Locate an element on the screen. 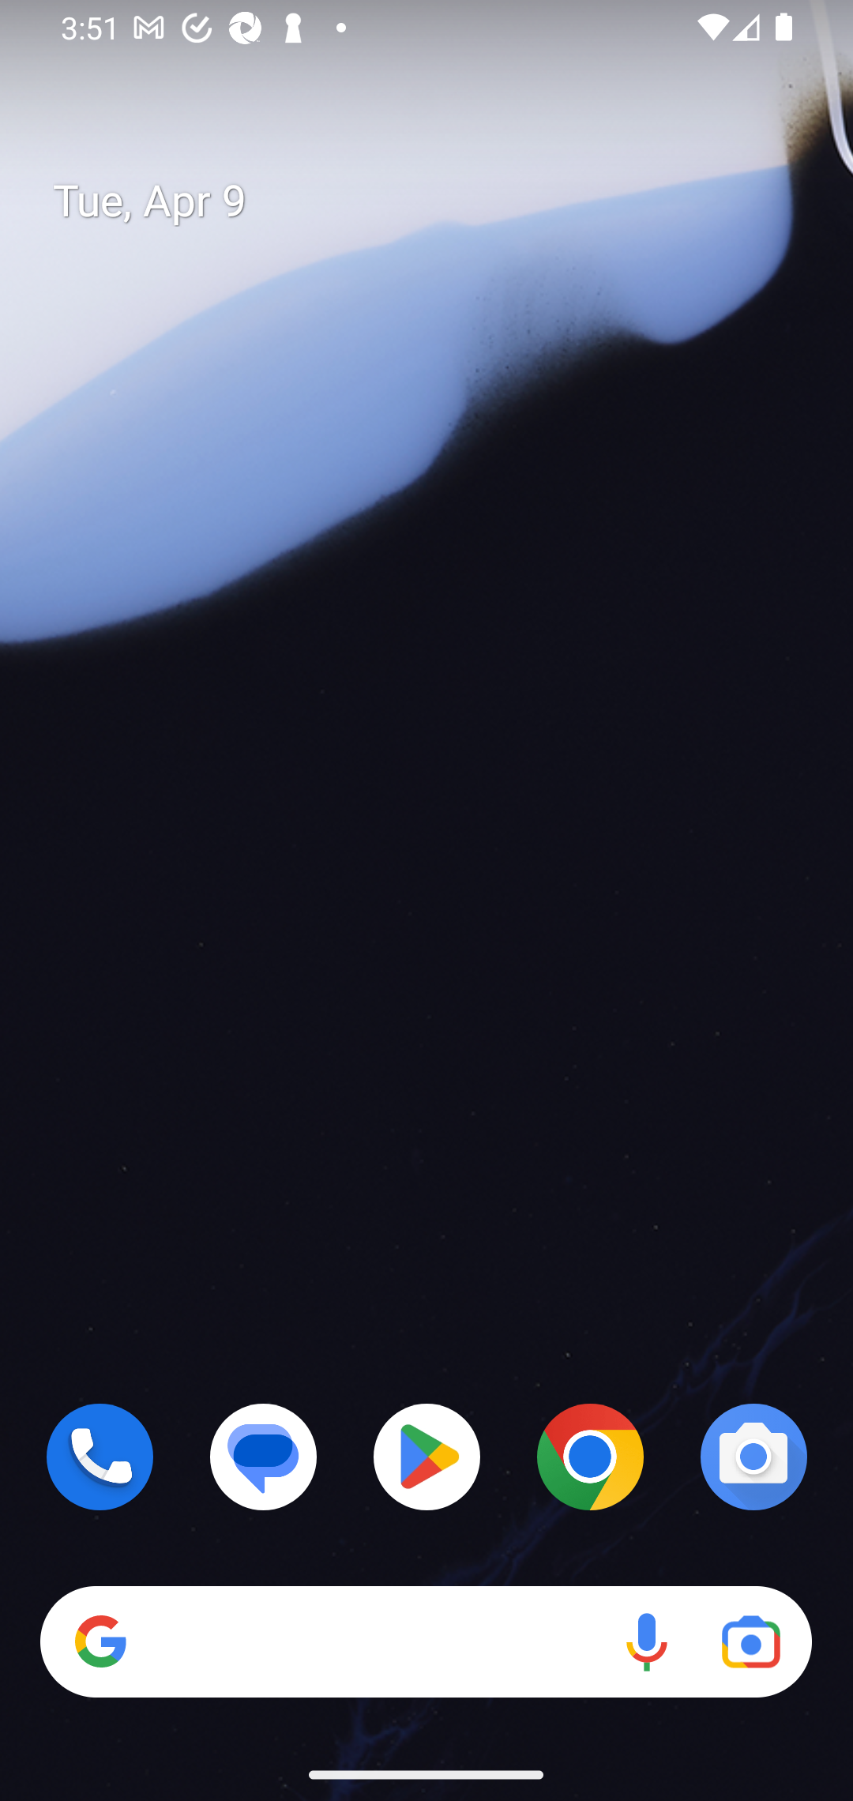  Camera is located at coordinates (753, 1457).